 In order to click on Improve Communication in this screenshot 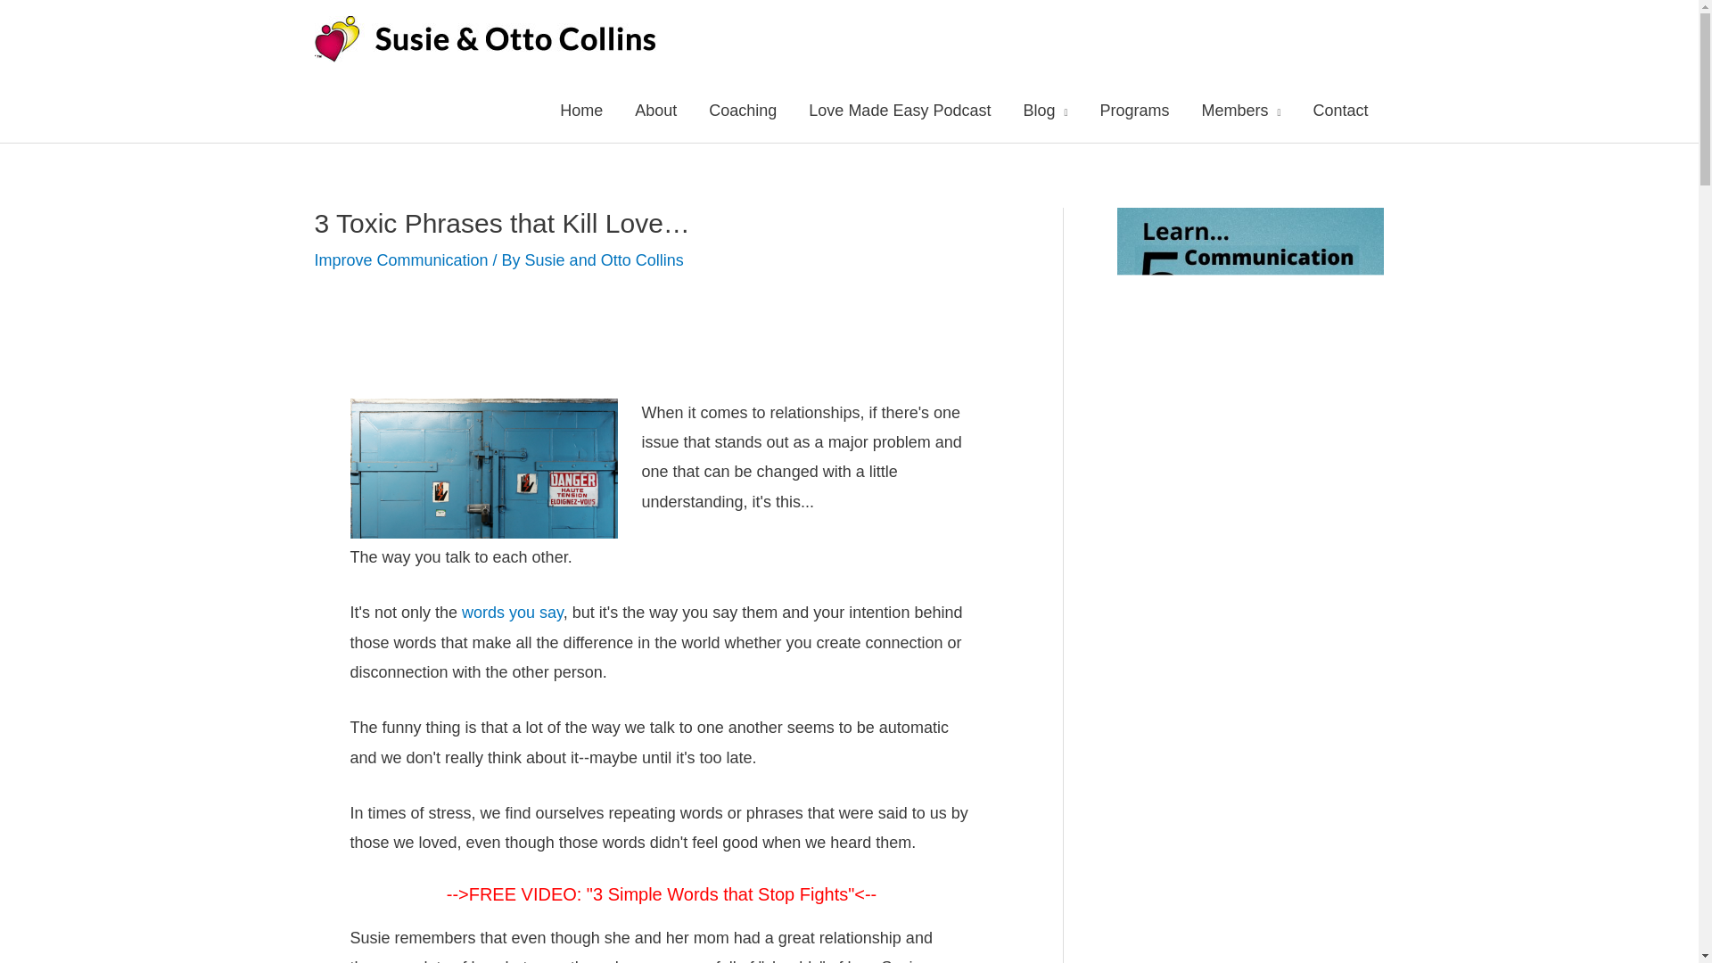, I will do `click(400, 260)`.